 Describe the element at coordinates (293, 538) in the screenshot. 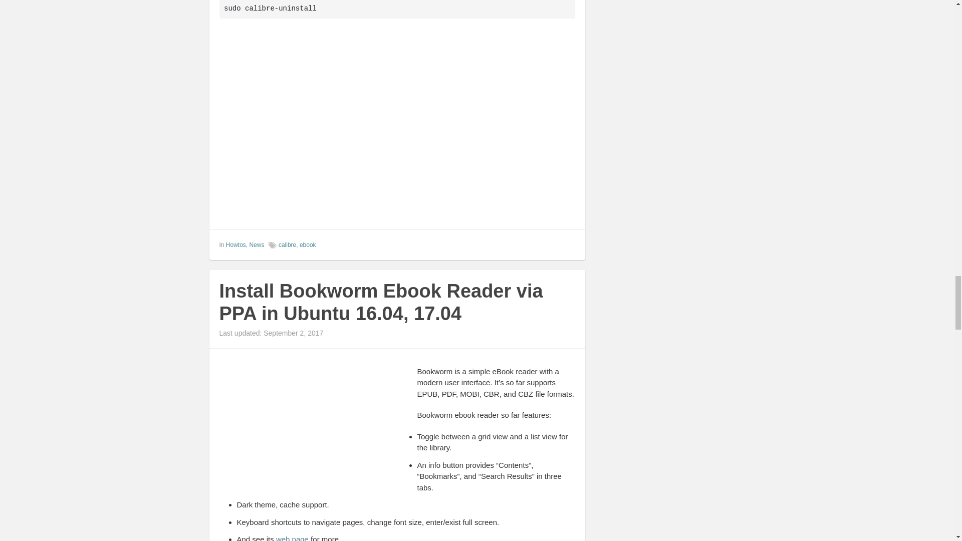

I see `web page` at that location.